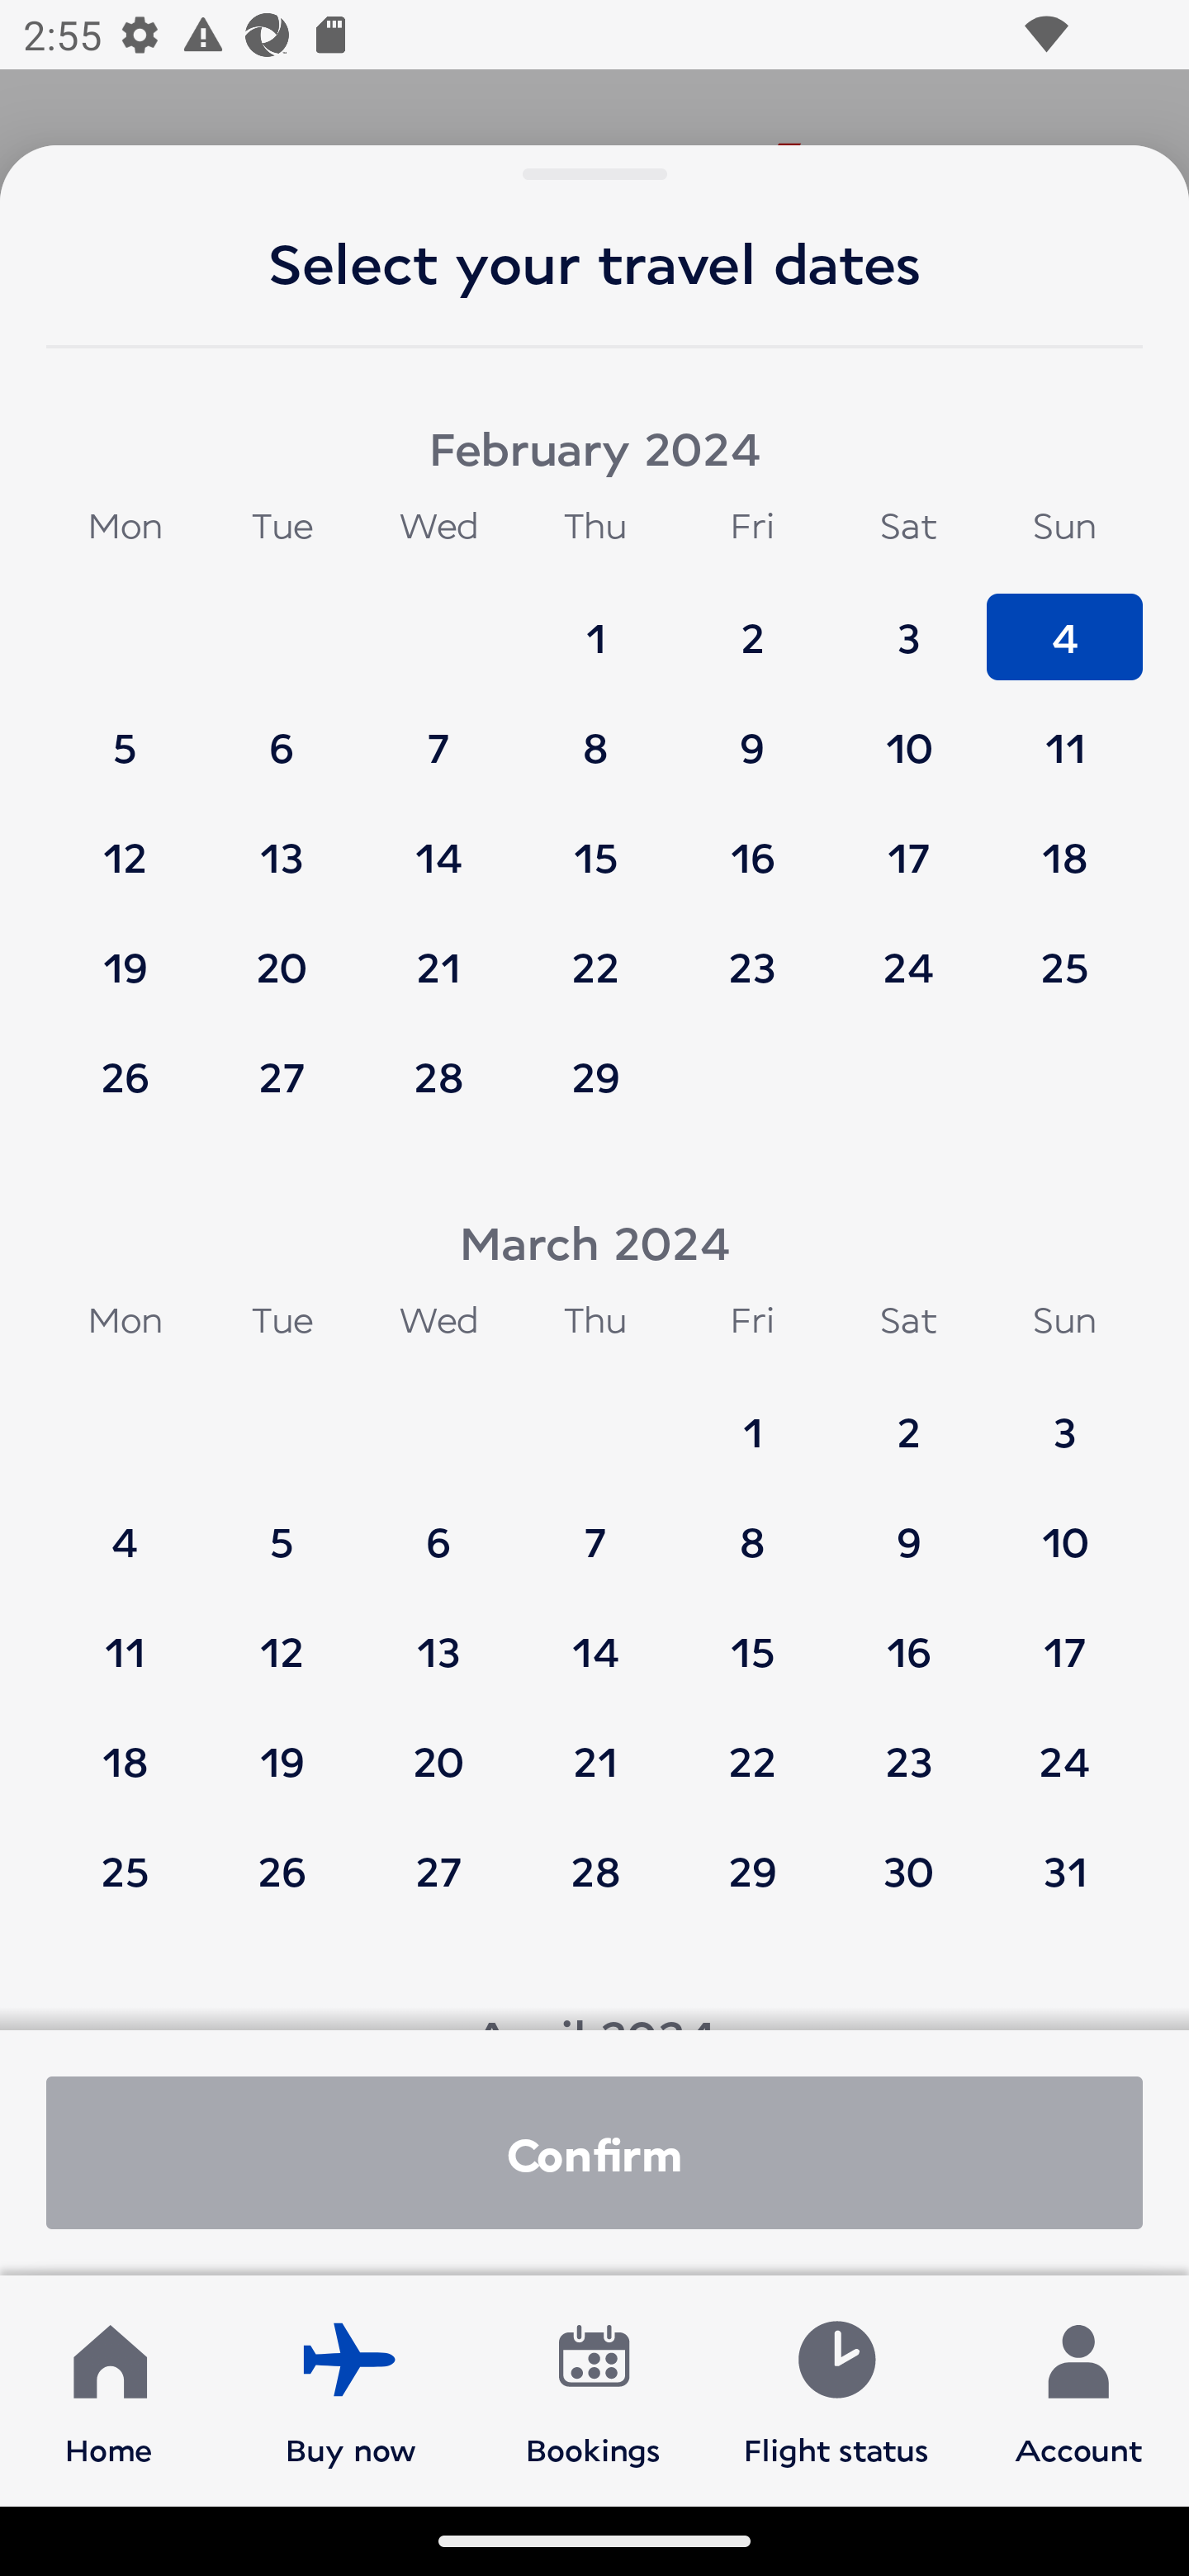  Describe the element at coordinates (595, 951) in the screenshot. I see `22` at that location.